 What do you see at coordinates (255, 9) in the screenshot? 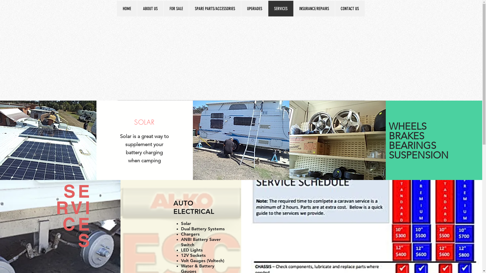
I see `UPGRADES` at bounding box center [255, 9].